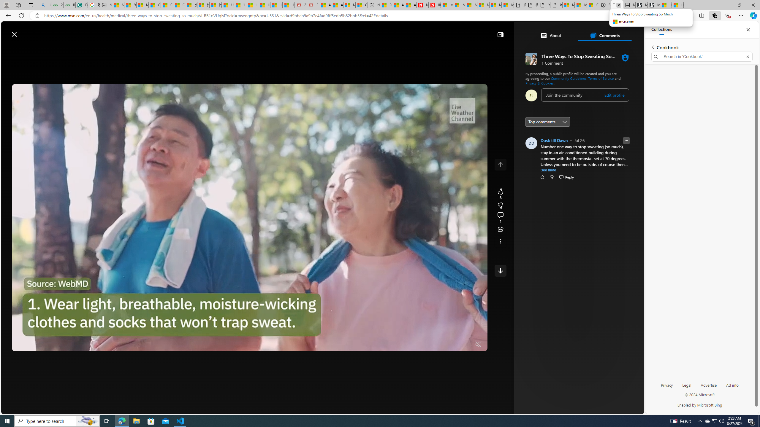 The width and height of the screenshot is (760, 427). I want to click on Back to list of collections, so click(653, 47).